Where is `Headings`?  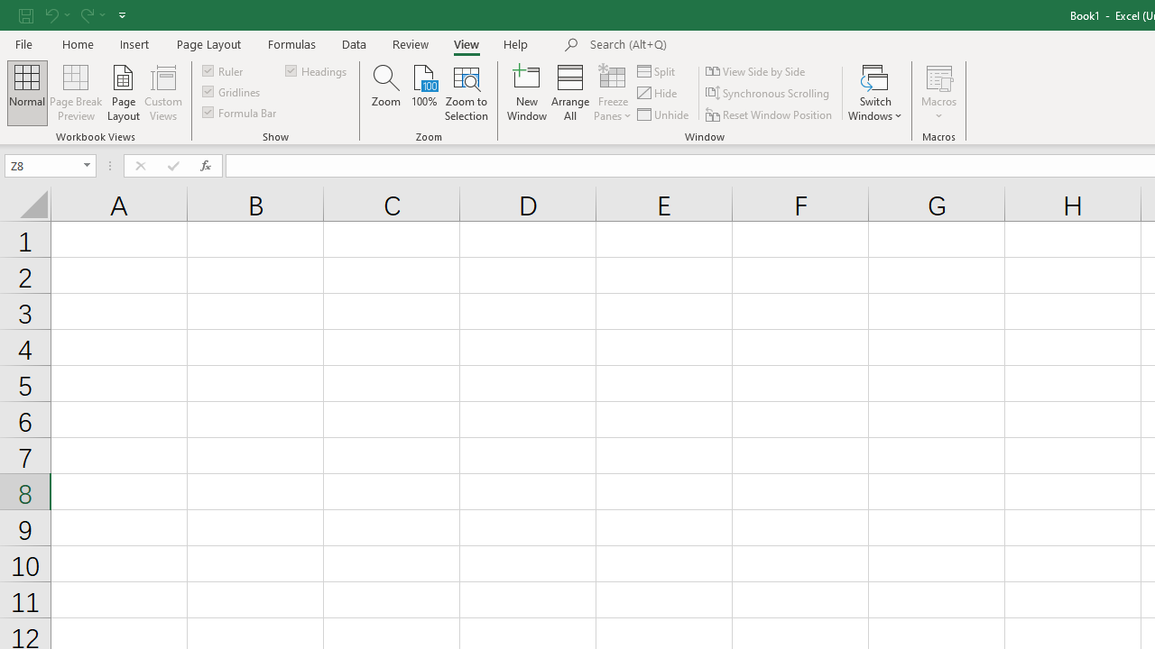
Headings is located at coordinates (318, 70).